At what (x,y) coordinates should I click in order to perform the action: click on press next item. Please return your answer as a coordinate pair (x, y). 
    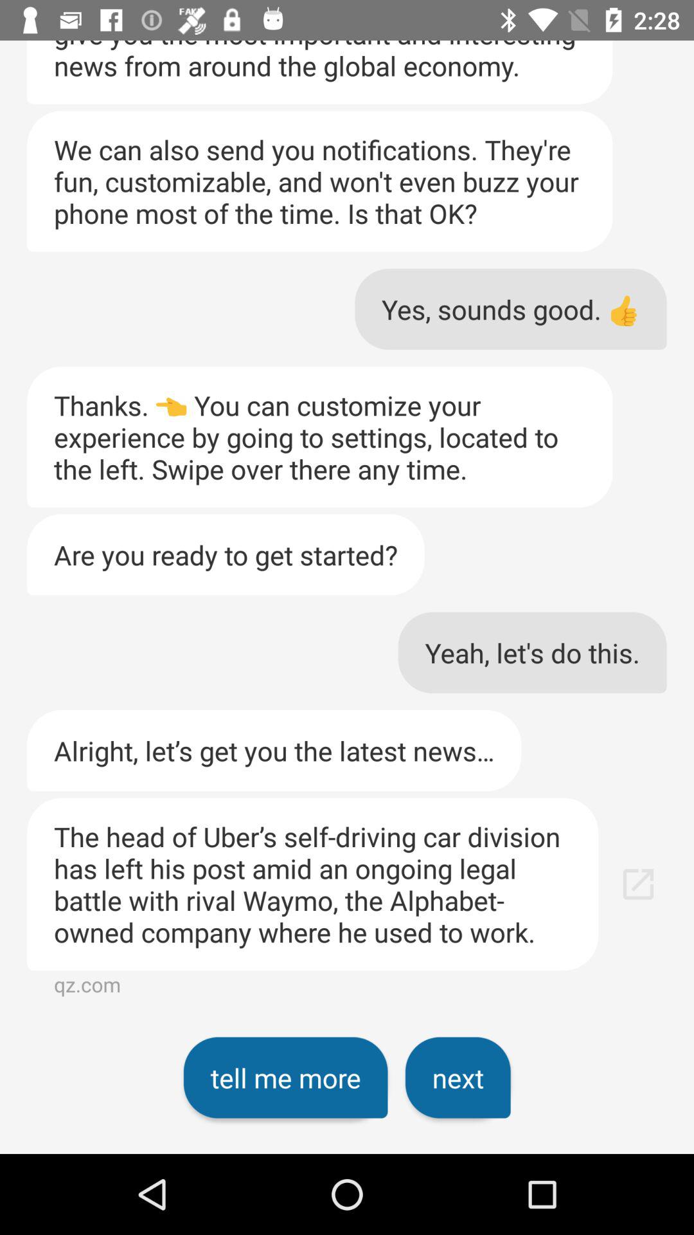
    Looking at the image, I should click on (458, 1077).